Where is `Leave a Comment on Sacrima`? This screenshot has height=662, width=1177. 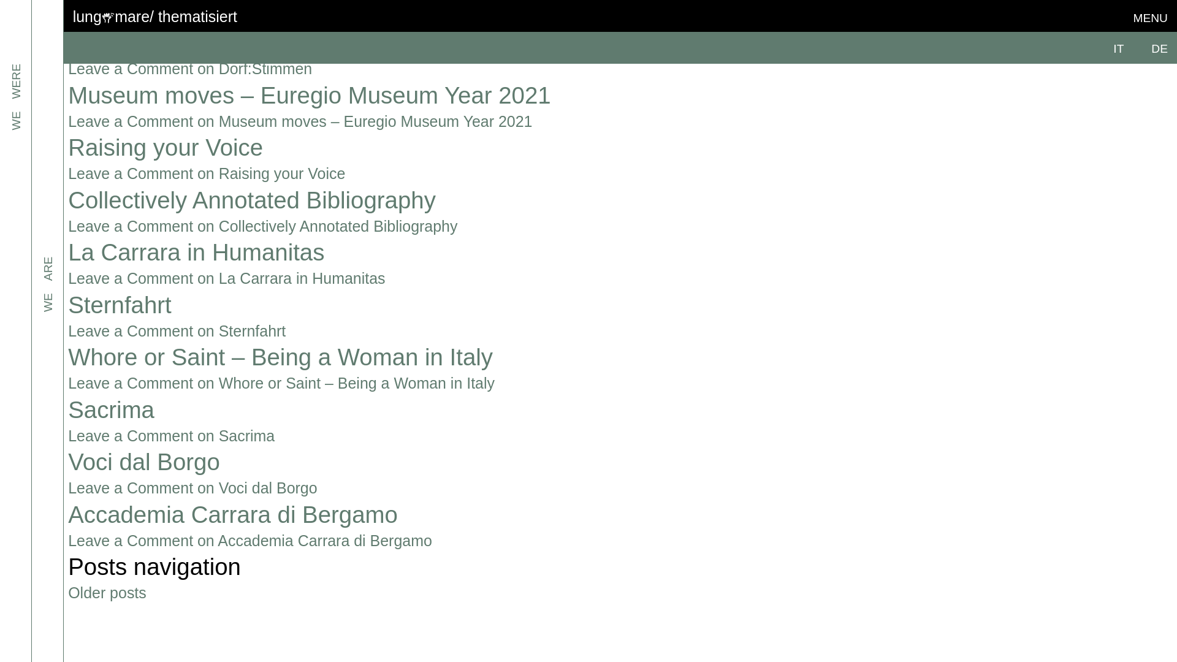
Leave a Comment on Sacrima is located at coordinates (171, 435).